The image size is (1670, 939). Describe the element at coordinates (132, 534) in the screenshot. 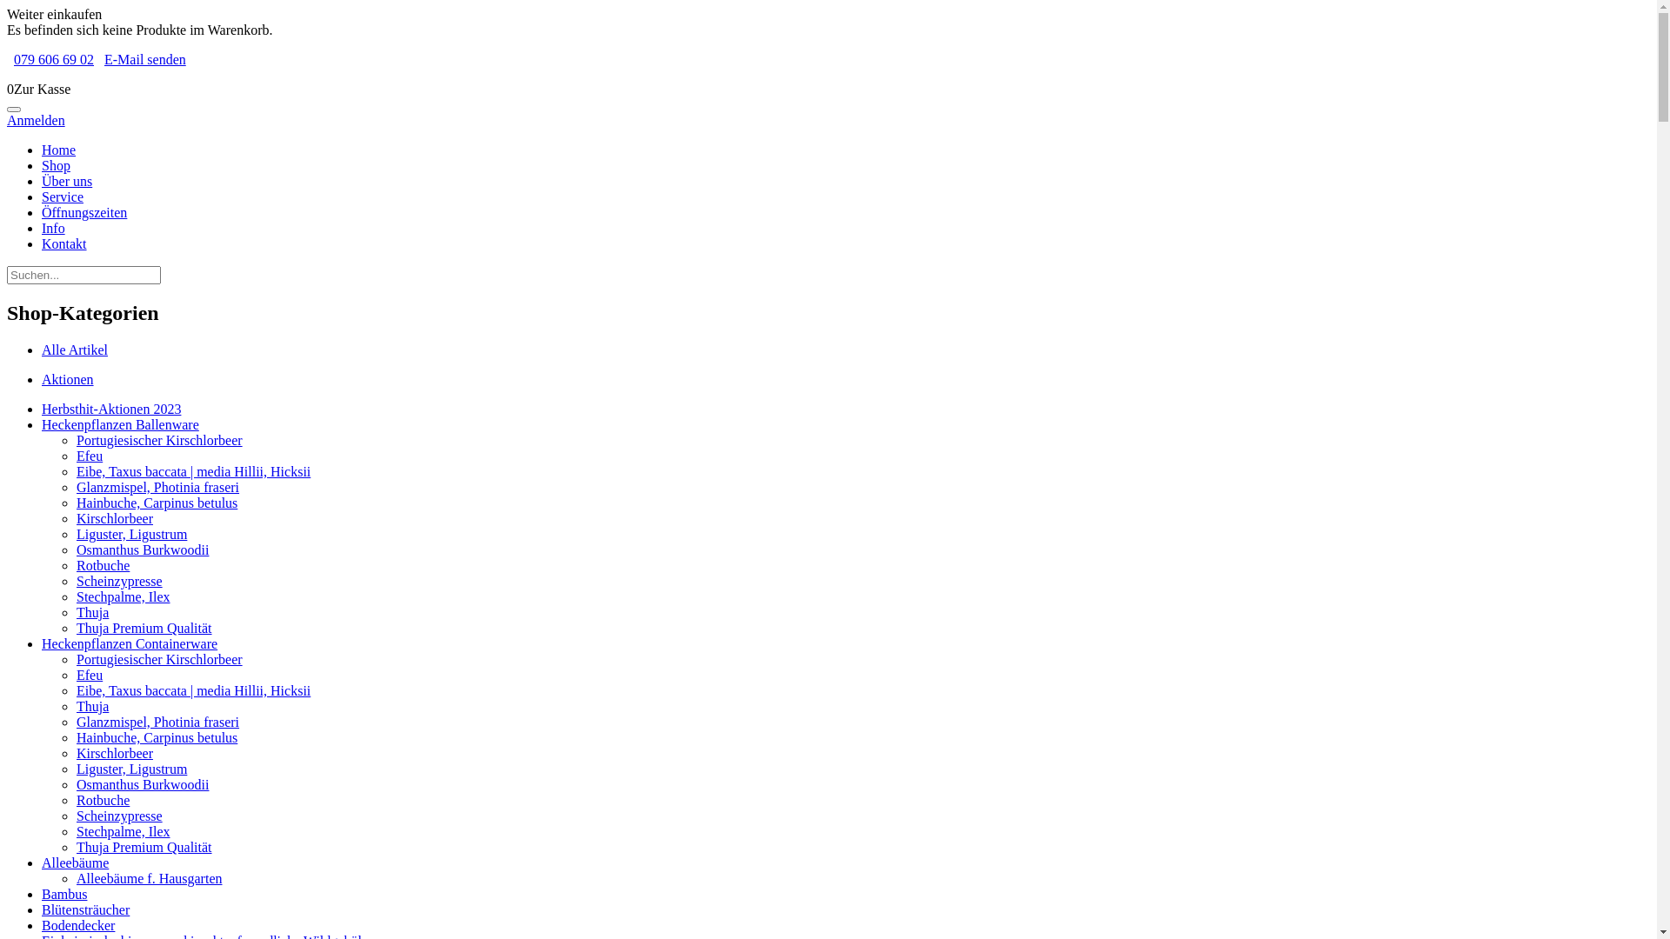

I see `Liguster, Ligustrum` at that location.